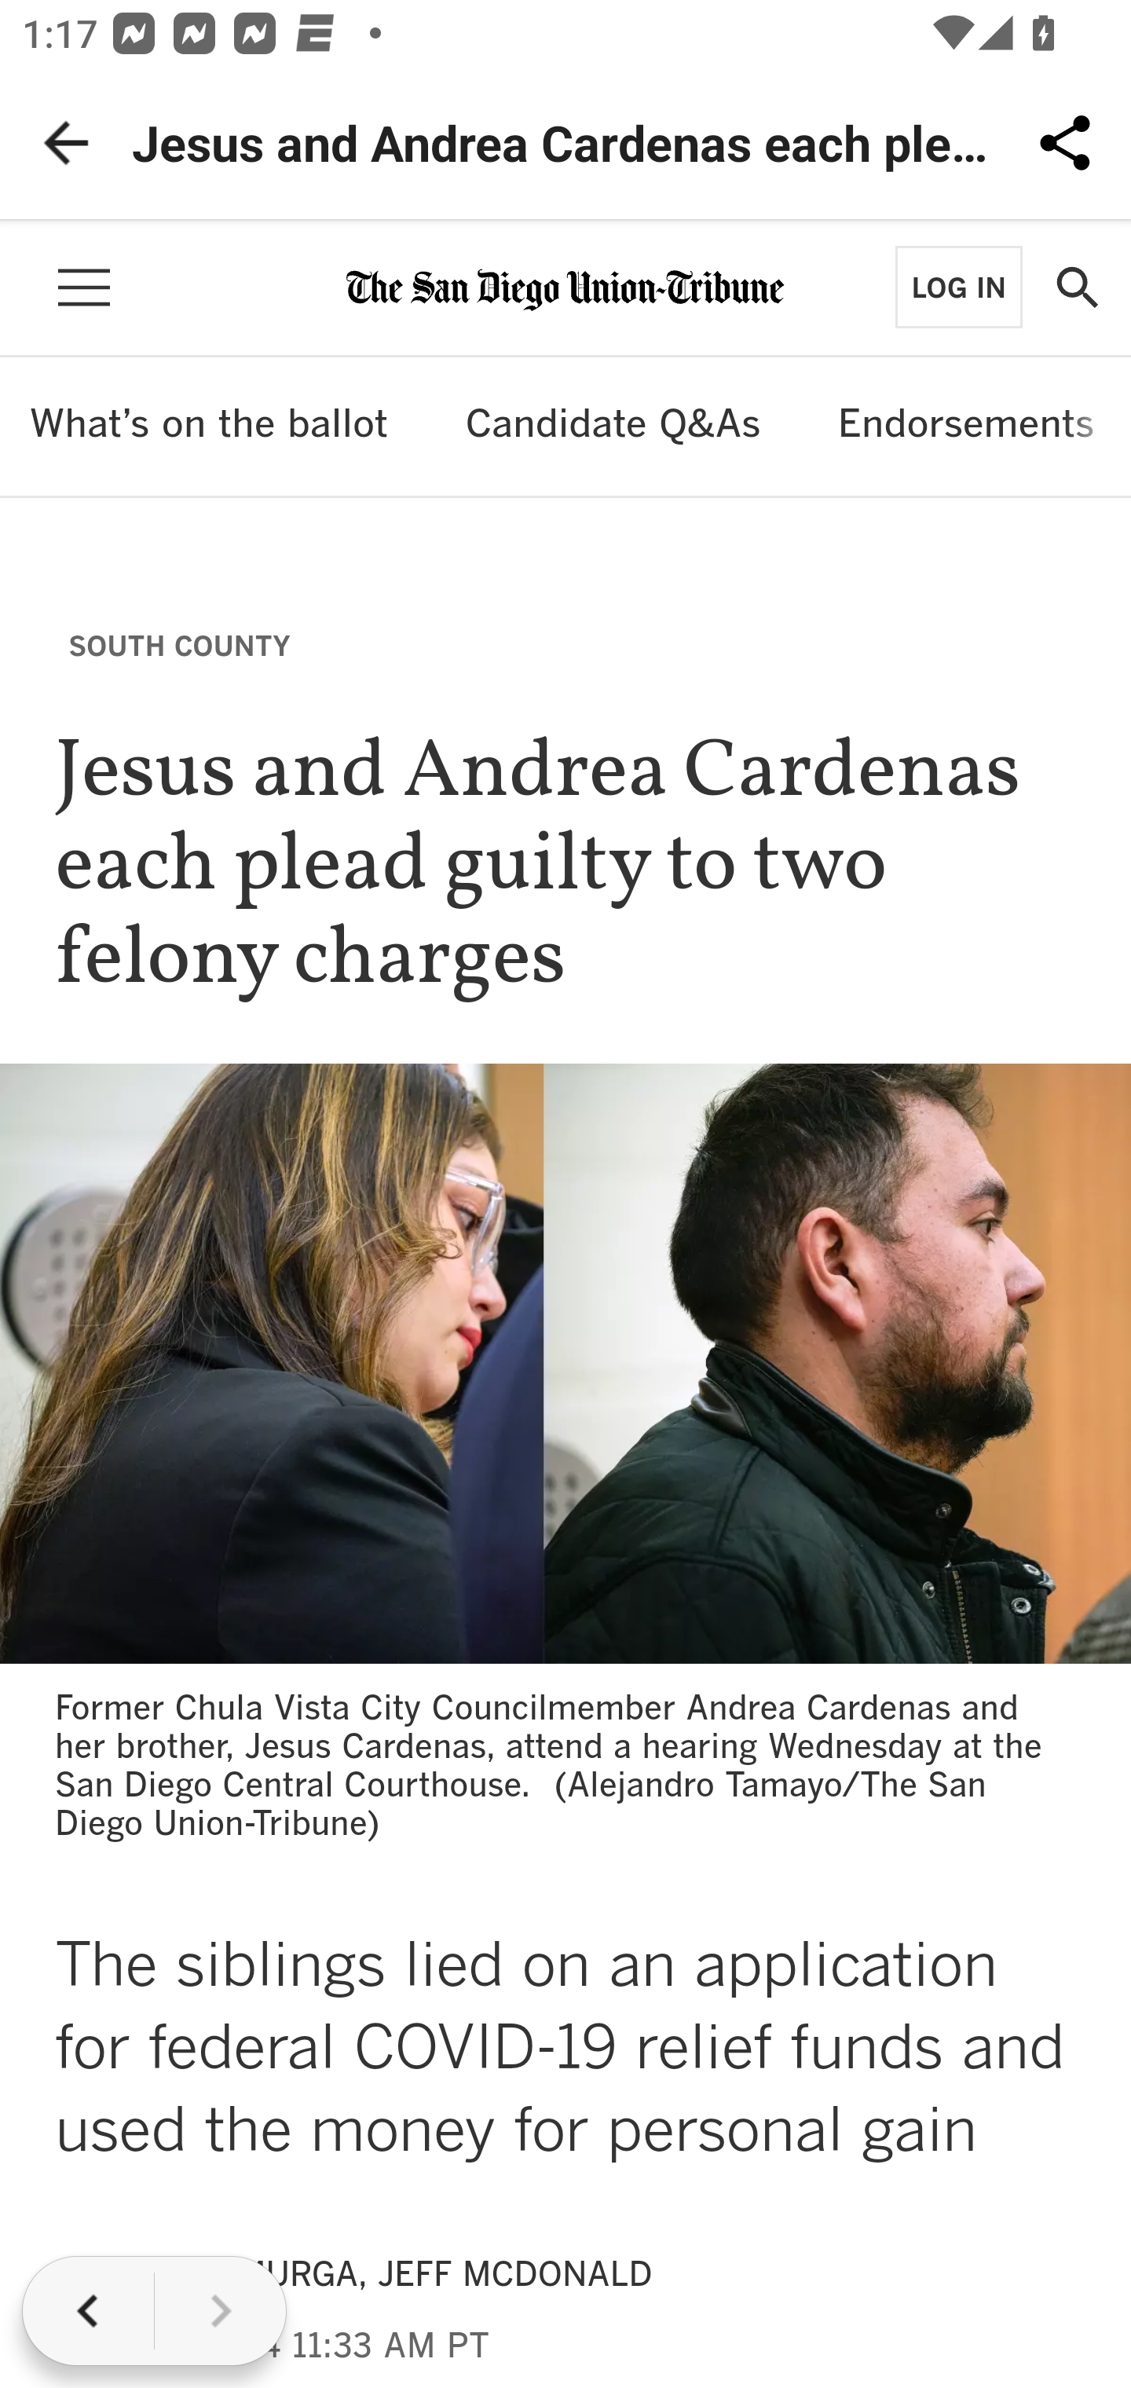  What do you see at coordinates (958, 286) in the screenshot?
I see `Log In LOG IN` at bounding box center [958, 286].